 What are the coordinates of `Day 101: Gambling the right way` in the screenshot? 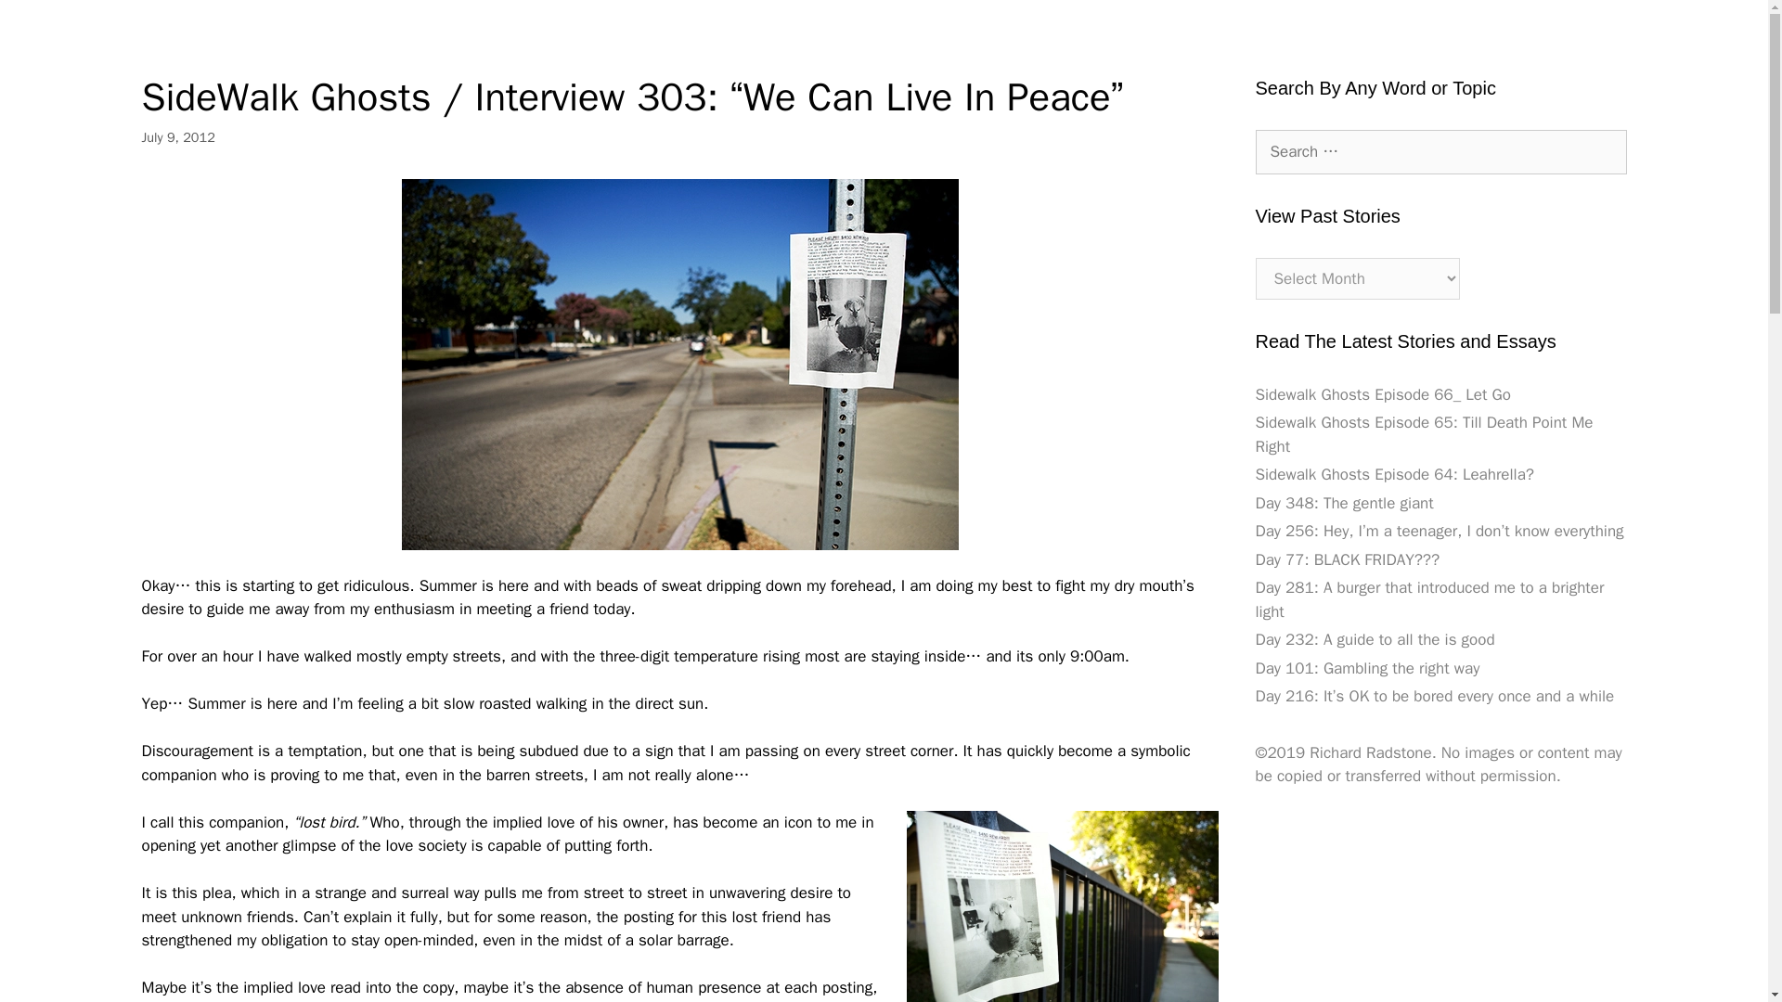 It's located at (1366, 668).